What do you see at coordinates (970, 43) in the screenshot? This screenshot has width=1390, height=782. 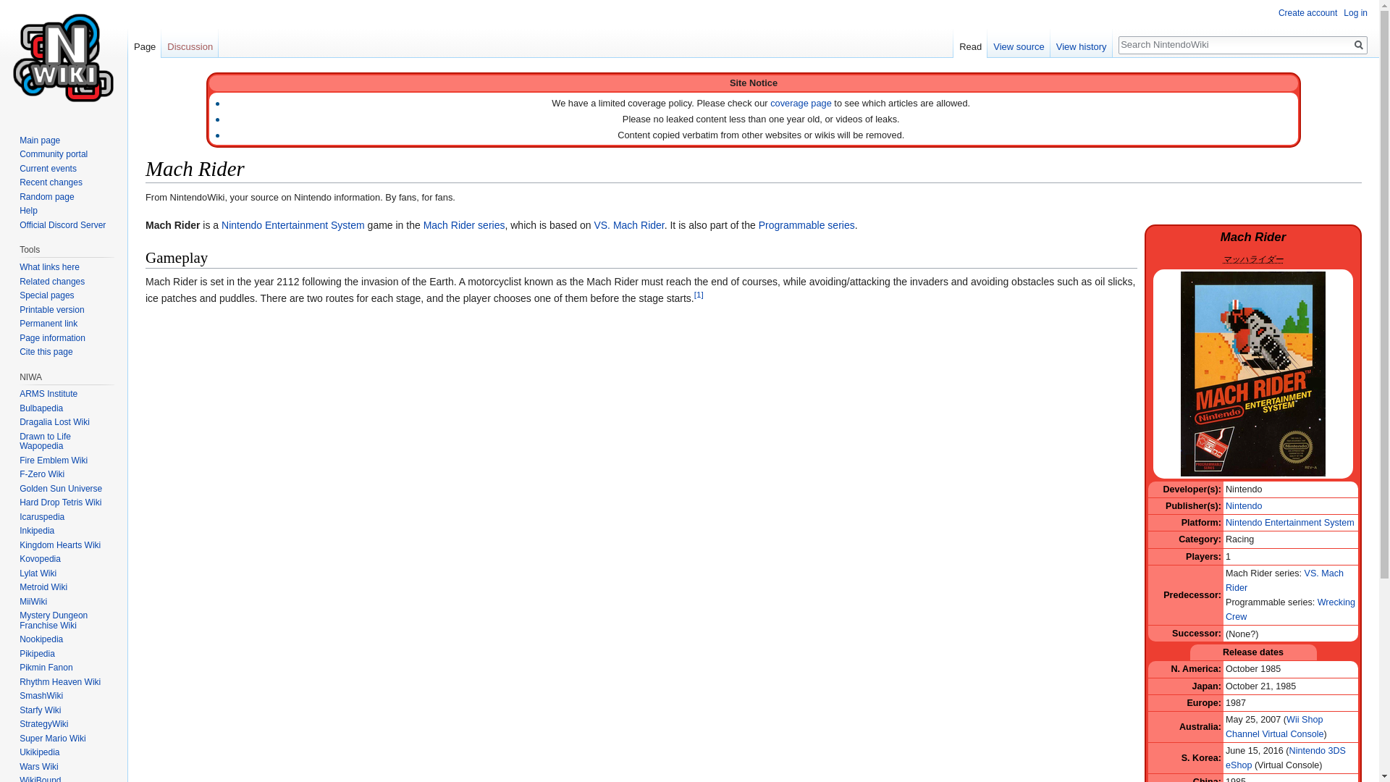 I see `Read` at bounding box center [970, 43].